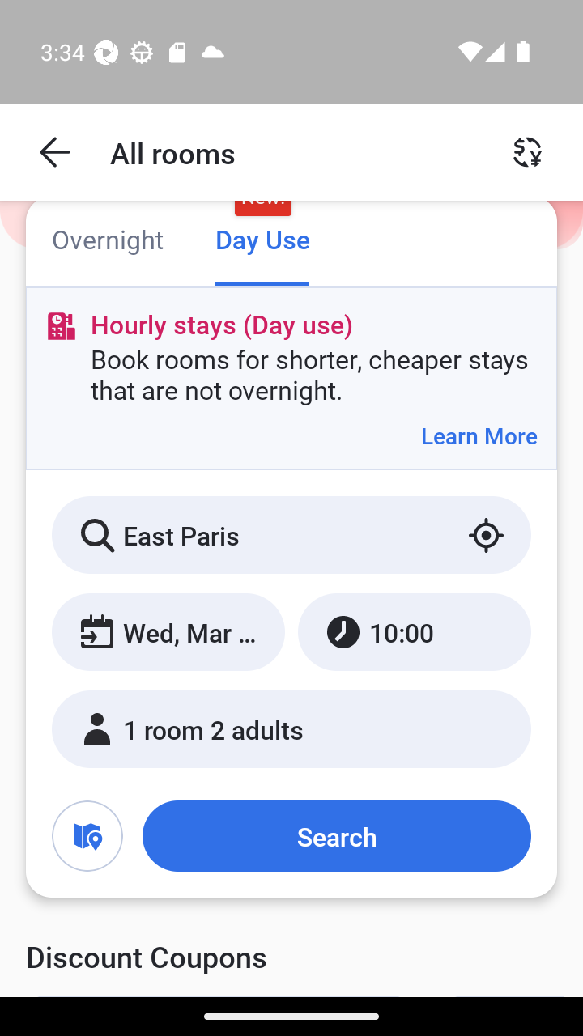 This screenshot has width=583, height=1036. What do you see at coordinates (168, 632) in the screenshot?
I see `Wed, Mar 13` at bounding box center [168, 632].